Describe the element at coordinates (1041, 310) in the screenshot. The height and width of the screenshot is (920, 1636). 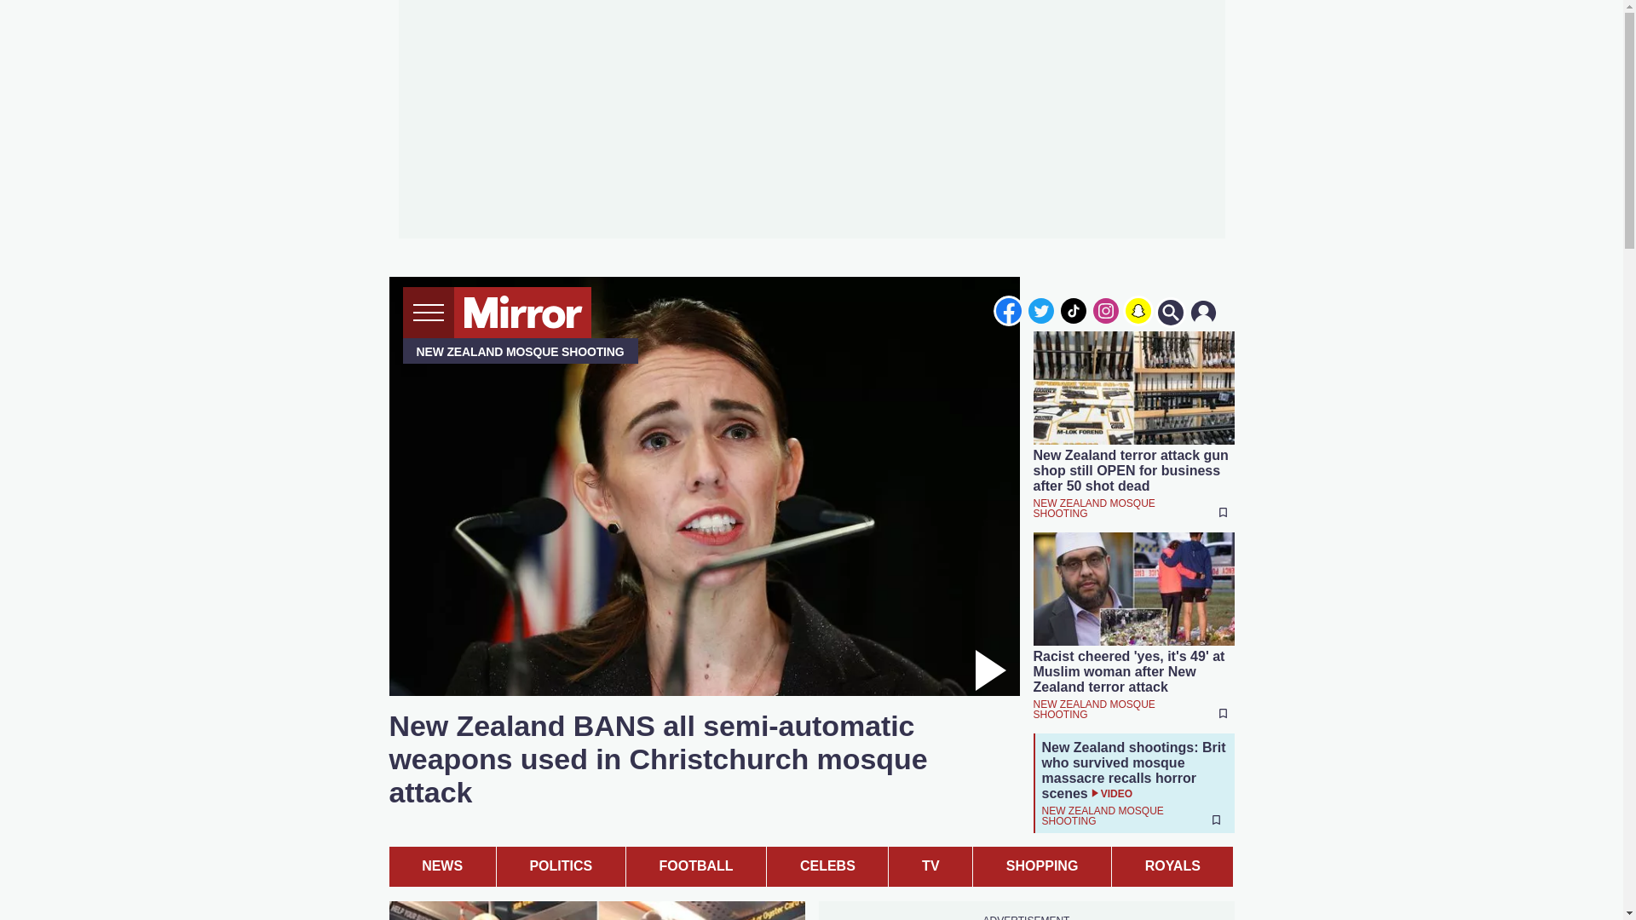
I see `twitter` at that location.